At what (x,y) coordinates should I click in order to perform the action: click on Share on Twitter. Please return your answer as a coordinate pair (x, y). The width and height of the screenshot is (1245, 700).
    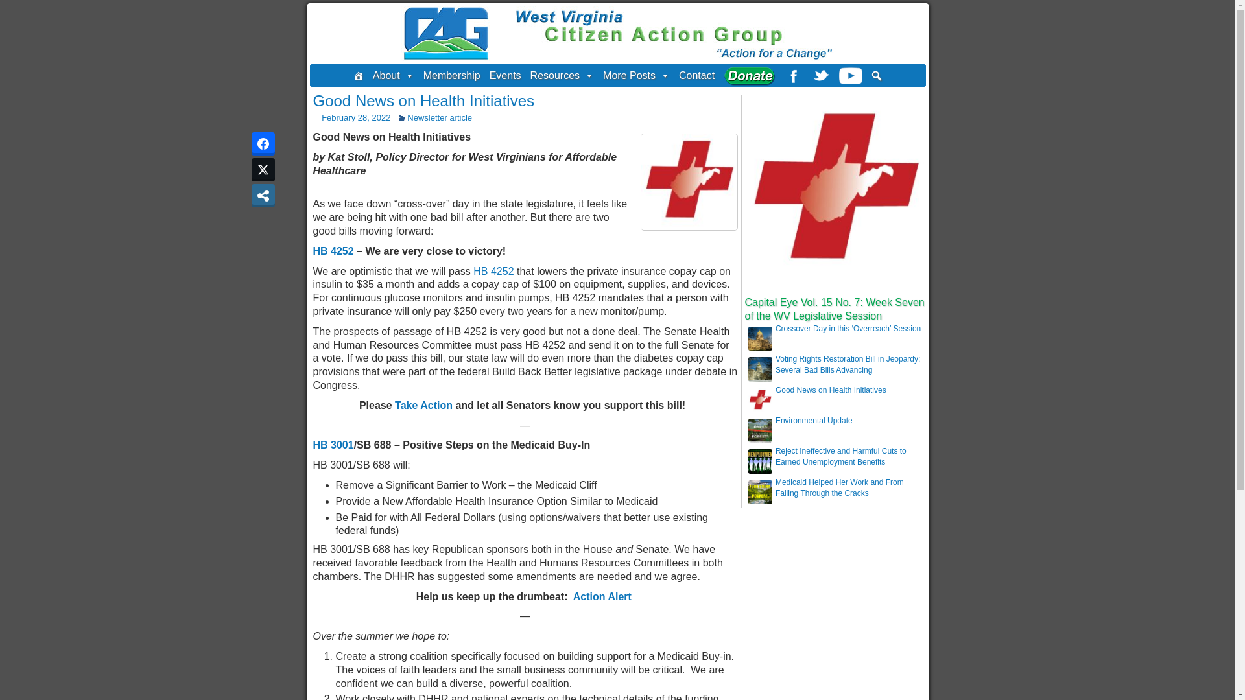
    Looking at the image, I should click on (263, 170).